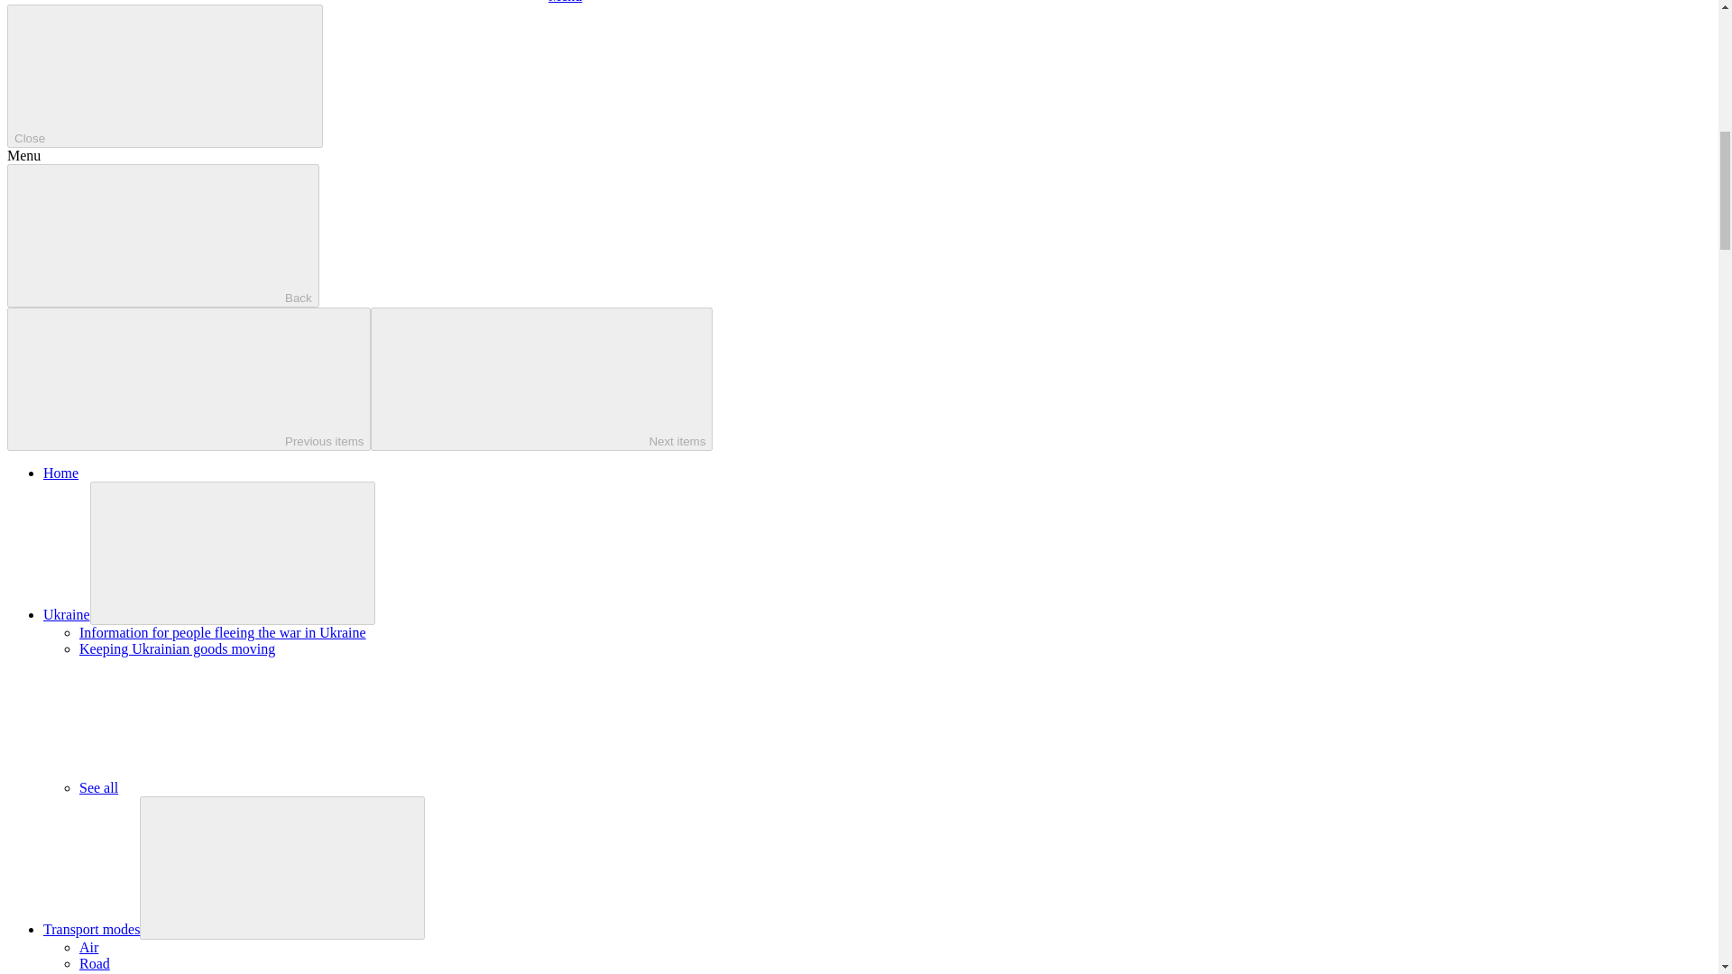 The width and height of the screenshot is (1732, 974). What do you see at coordinates (162, 236) in the screenshot?
I see `Back` at bounding box center [162, 236].